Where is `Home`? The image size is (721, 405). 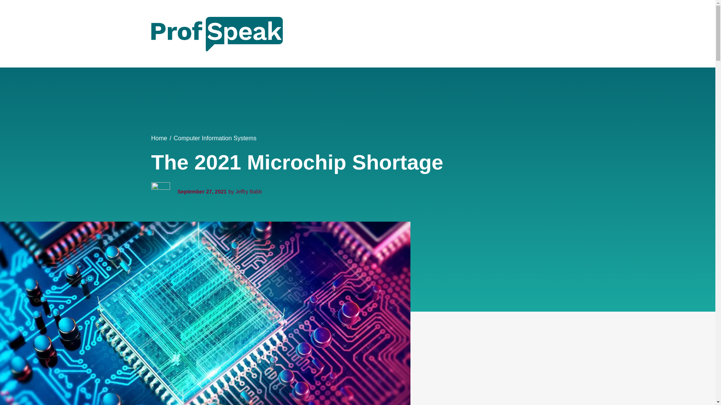 Home is located at coordinates (159, 138).